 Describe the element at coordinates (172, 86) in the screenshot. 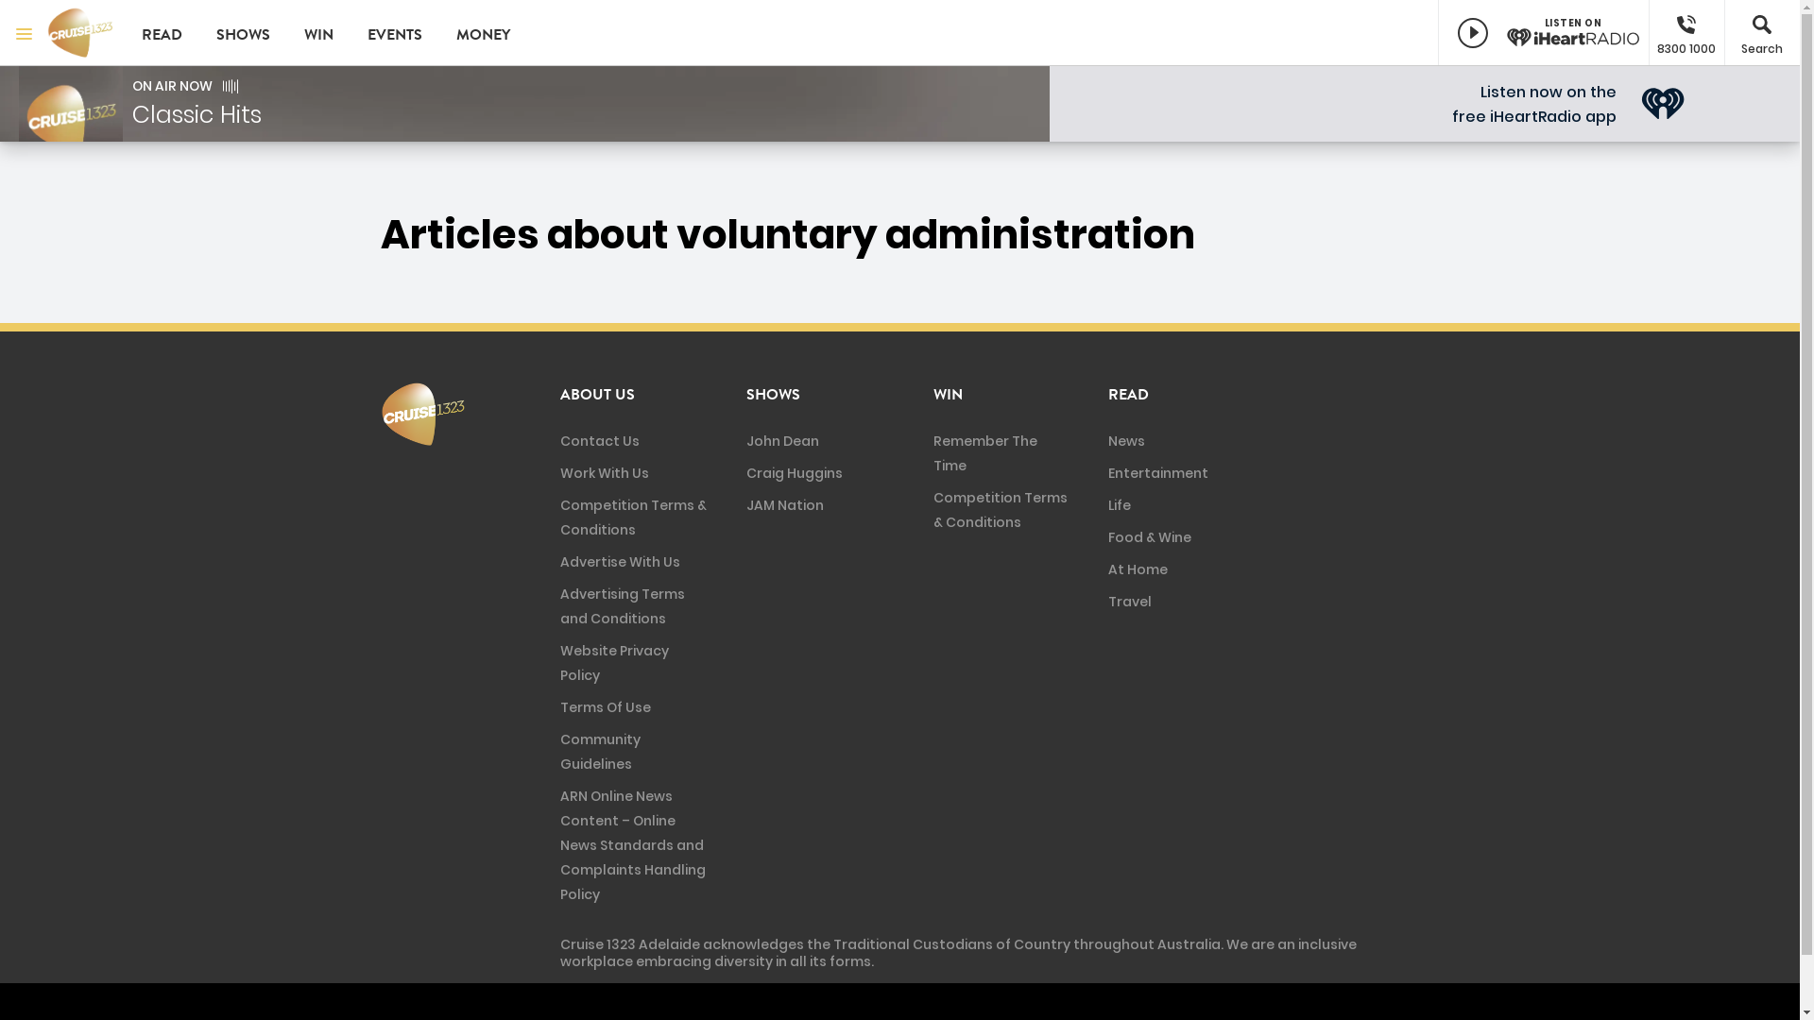

I see `ON AIR NOW` at that location.